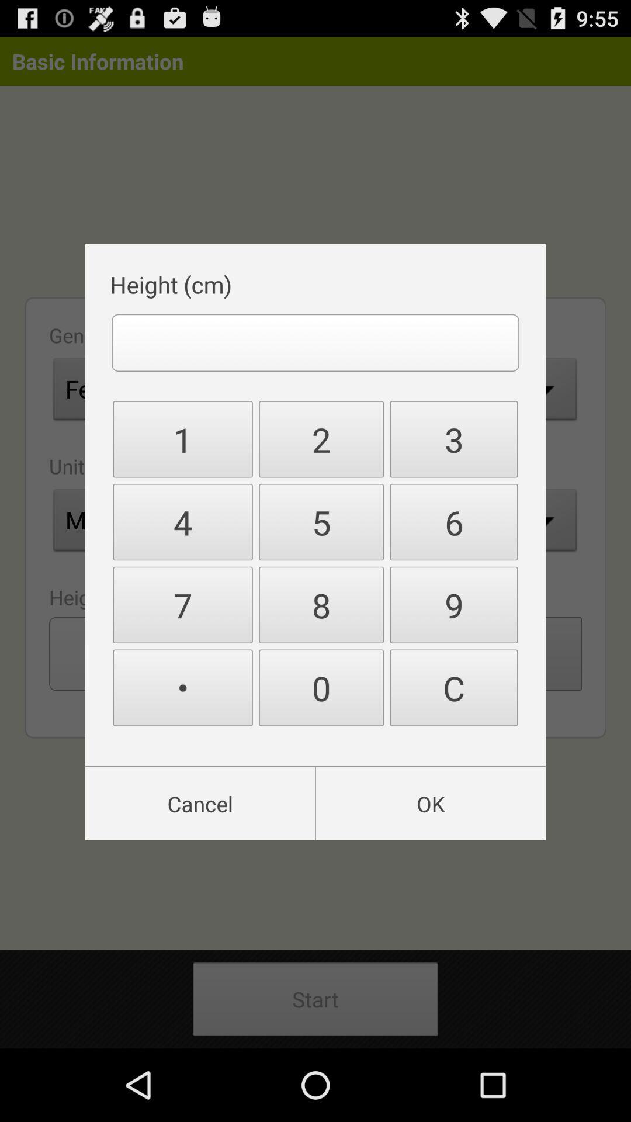  Describe the element at coordinates (321, 605) in the screenshot. I see `launch the button next to 4 button` at that location.